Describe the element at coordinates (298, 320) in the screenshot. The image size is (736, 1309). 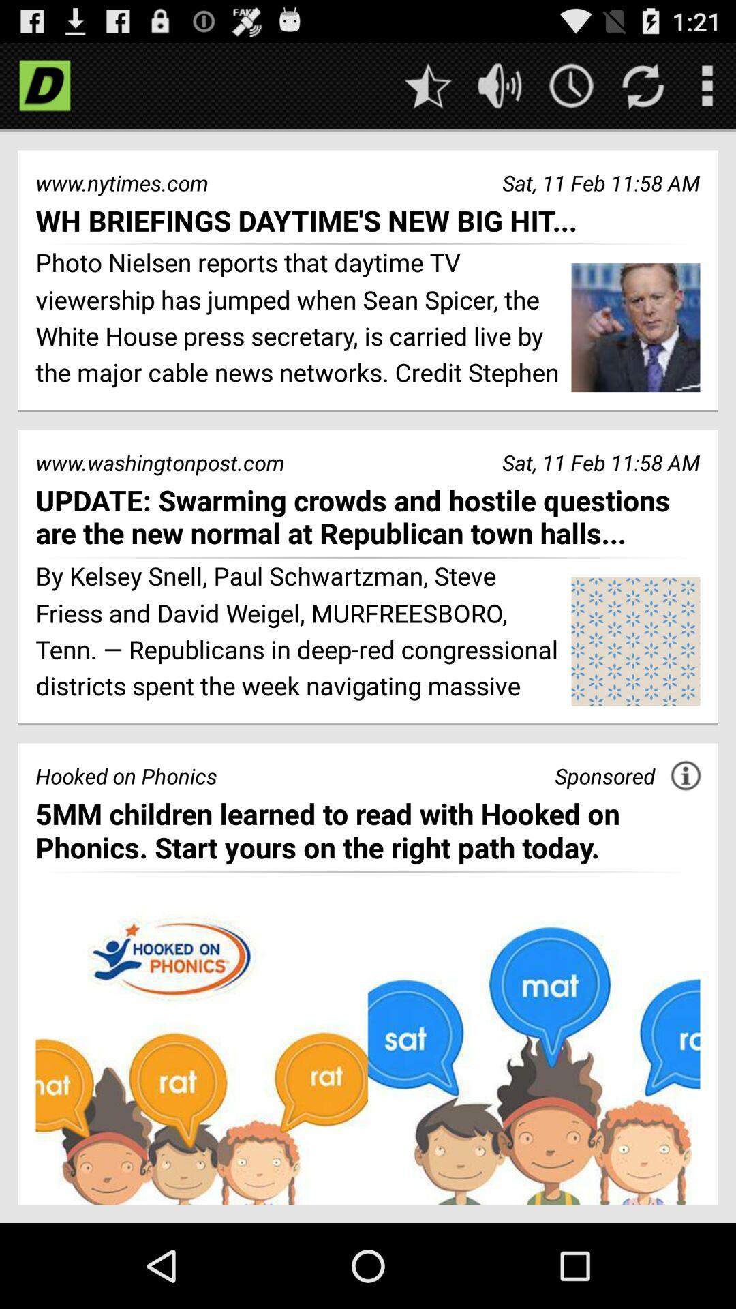
I see `swipe to photo nielsen reports app` at that location.